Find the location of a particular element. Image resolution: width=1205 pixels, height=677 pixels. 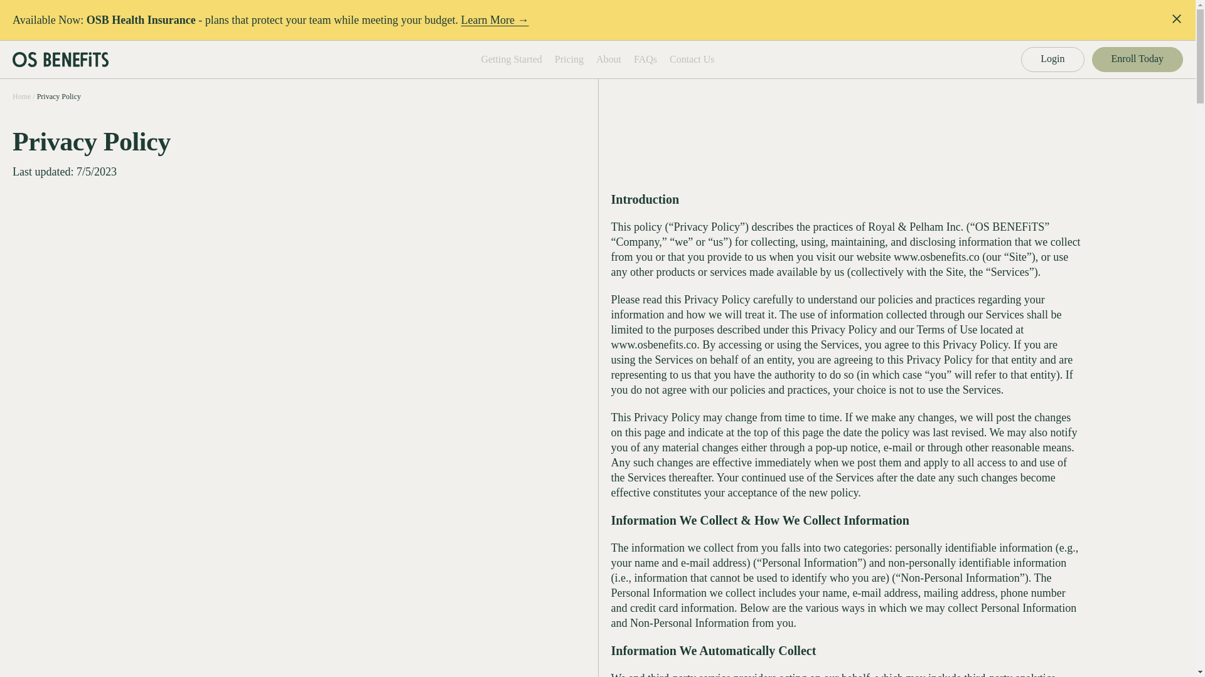

FAQs is located at coordinates (645, 59).